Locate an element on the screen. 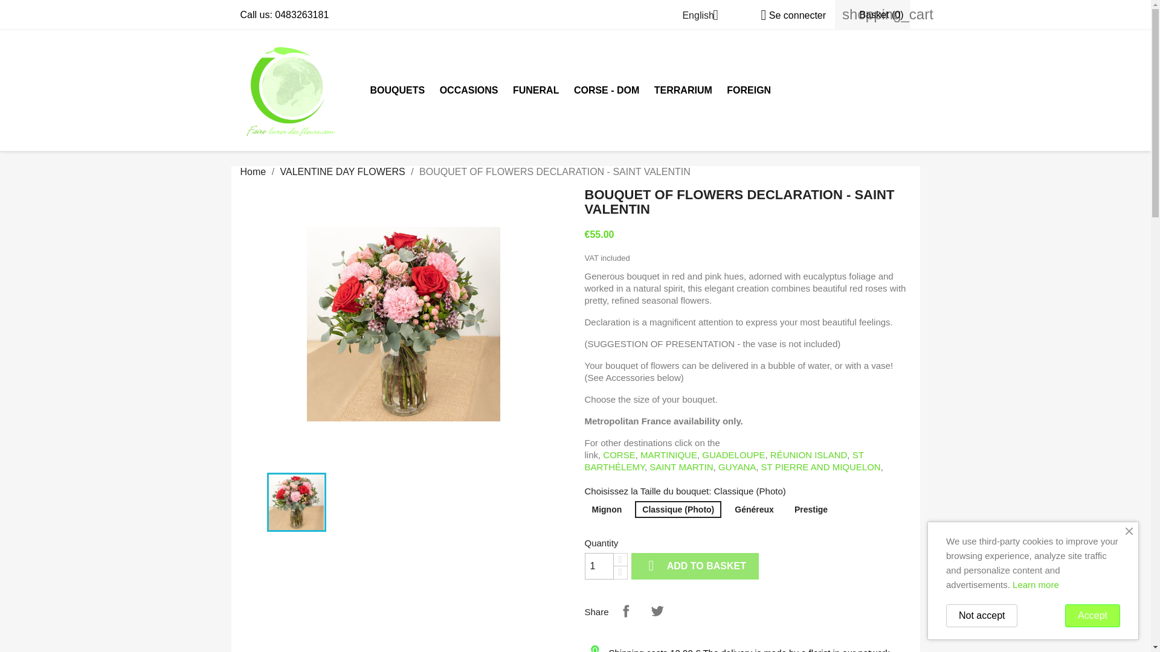  Log in to your customer account is located at coordinates (789, 15).